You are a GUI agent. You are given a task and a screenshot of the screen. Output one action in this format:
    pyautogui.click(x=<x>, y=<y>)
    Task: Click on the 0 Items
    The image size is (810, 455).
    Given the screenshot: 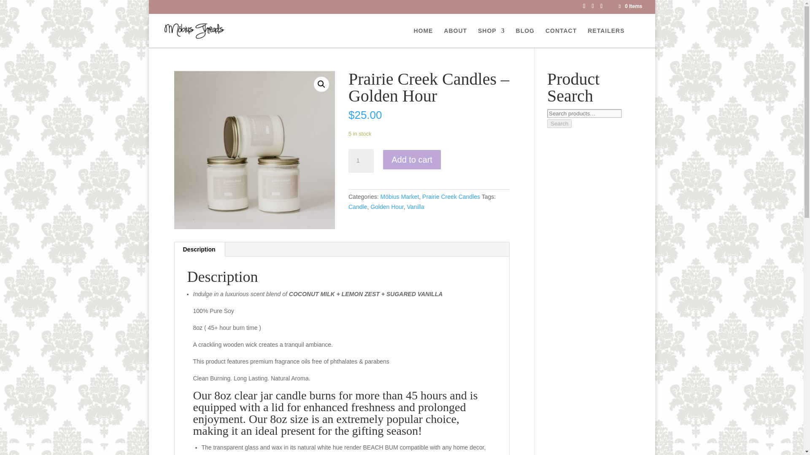 What is the action you would take?
    pyautogui.click(x=629, y=6)
    